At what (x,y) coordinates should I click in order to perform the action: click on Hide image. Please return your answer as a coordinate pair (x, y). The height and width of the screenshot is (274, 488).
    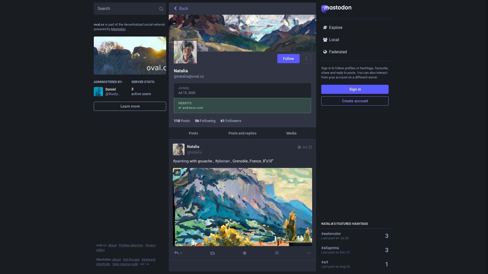
    Looking at the image, I should click on (177, 173).